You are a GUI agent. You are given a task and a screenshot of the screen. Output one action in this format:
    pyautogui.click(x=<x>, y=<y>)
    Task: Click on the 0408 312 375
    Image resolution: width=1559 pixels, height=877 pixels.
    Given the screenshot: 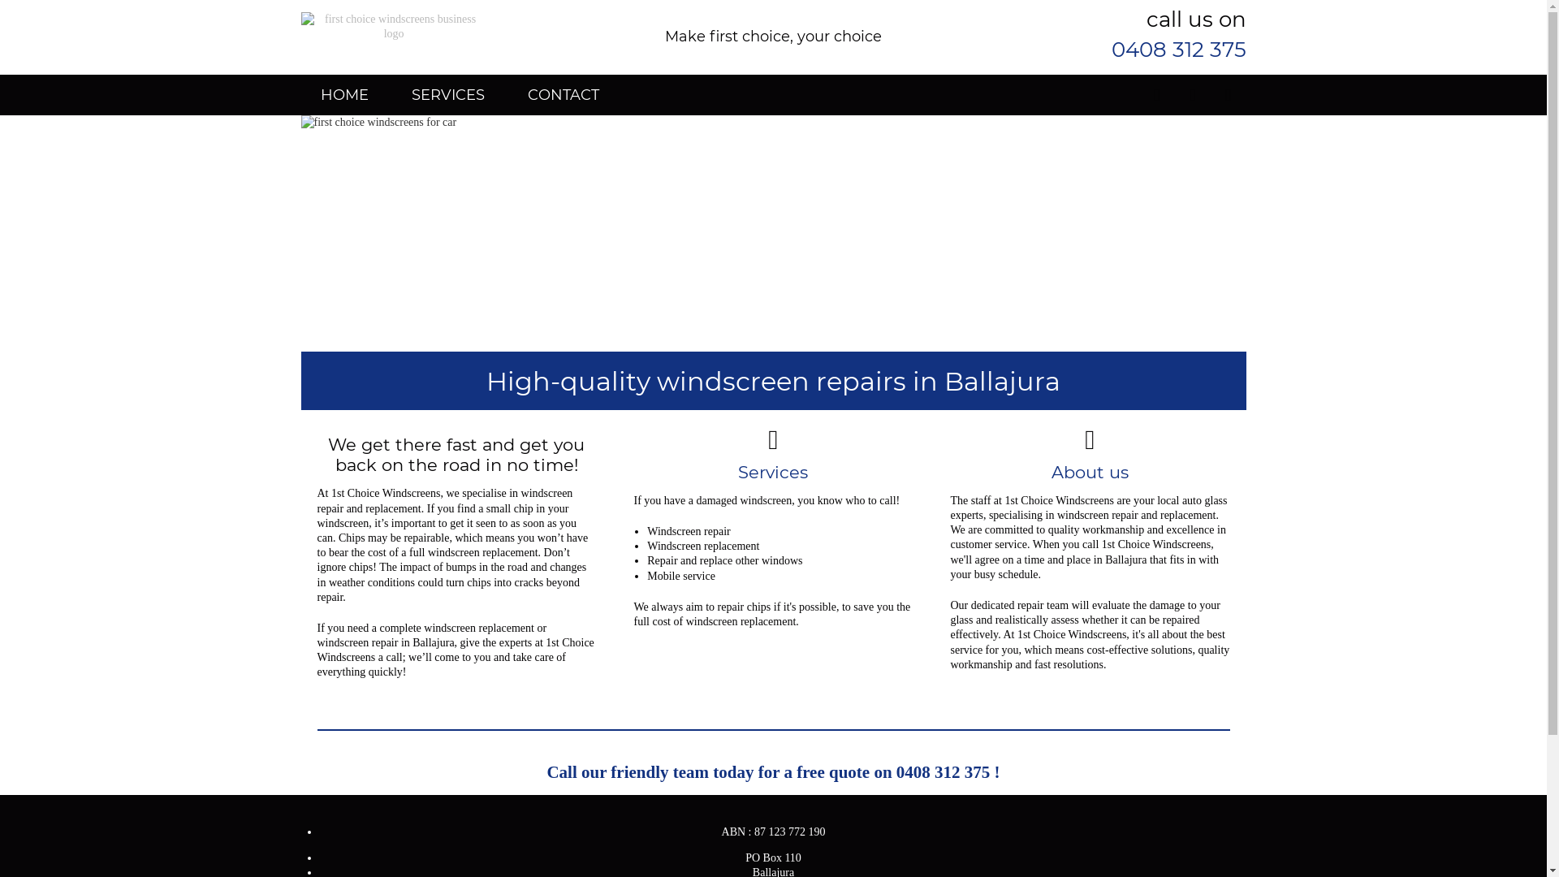 What is the action you would take?
    pyautogui.click(x=1178, y=50)
    